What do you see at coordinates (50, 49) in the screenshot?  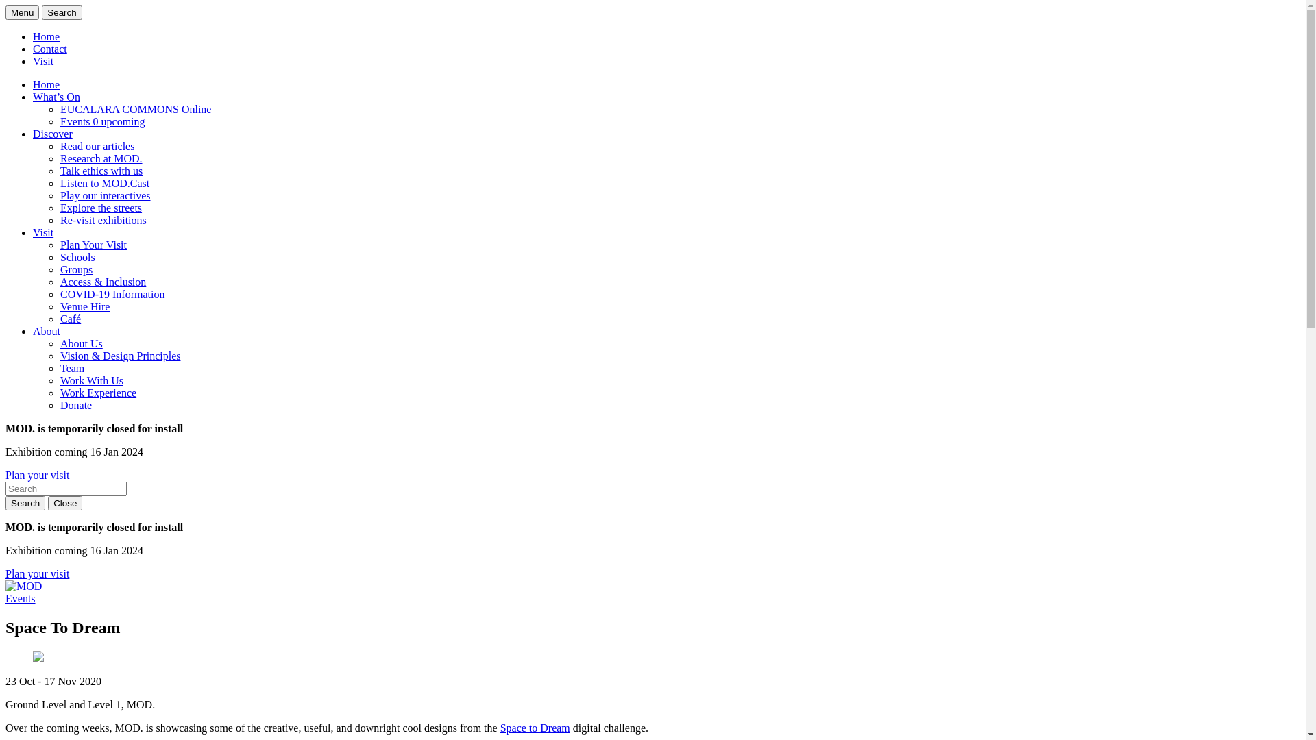 I see `Contact` at bounding box center [50, 49].